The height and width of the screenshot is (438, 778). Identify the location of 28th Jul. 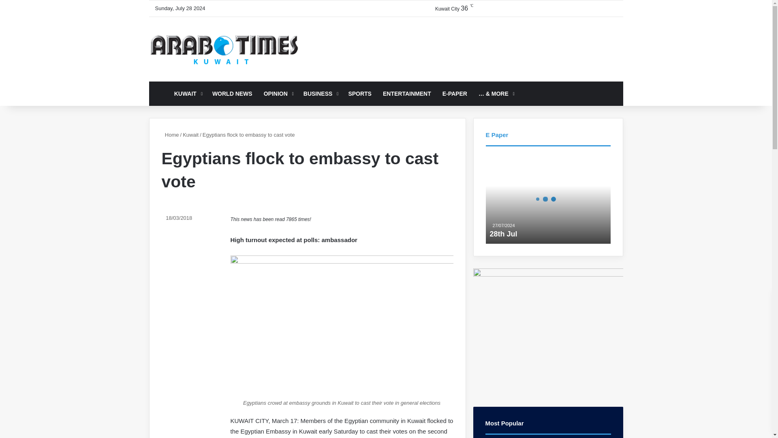
(503, 234).